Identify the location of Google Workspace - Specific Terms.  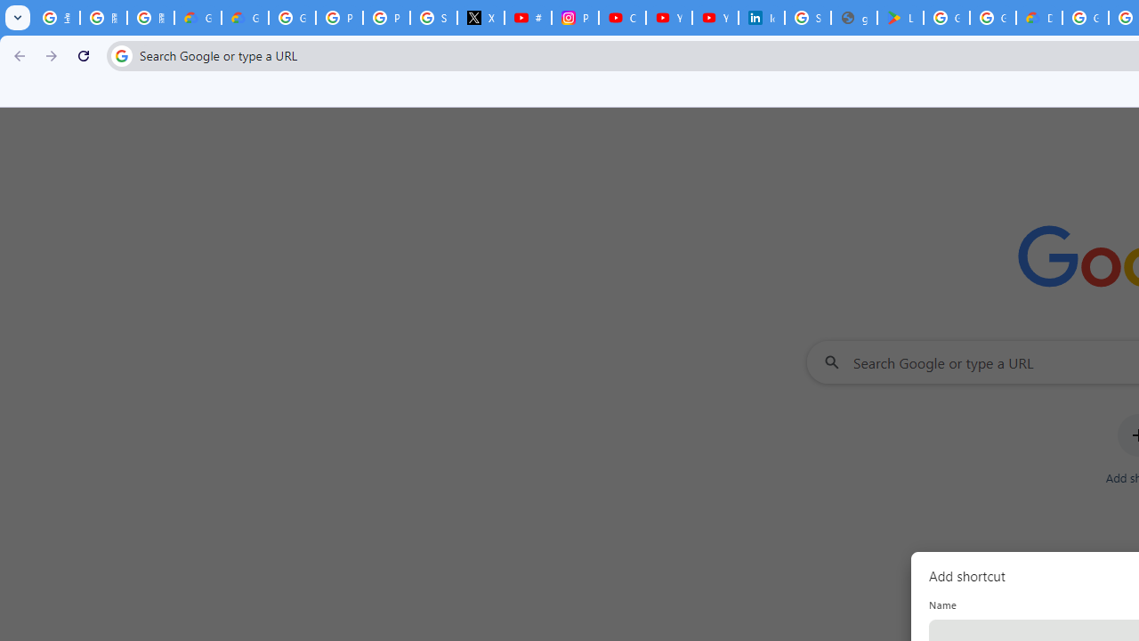
(993, 18).